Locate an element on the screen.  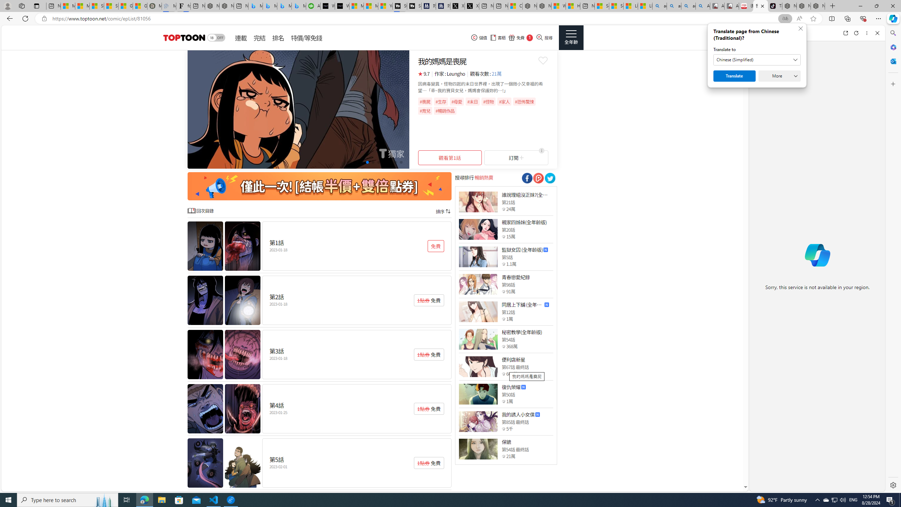
Go to slide 9 is located at coordinates (395, 162).